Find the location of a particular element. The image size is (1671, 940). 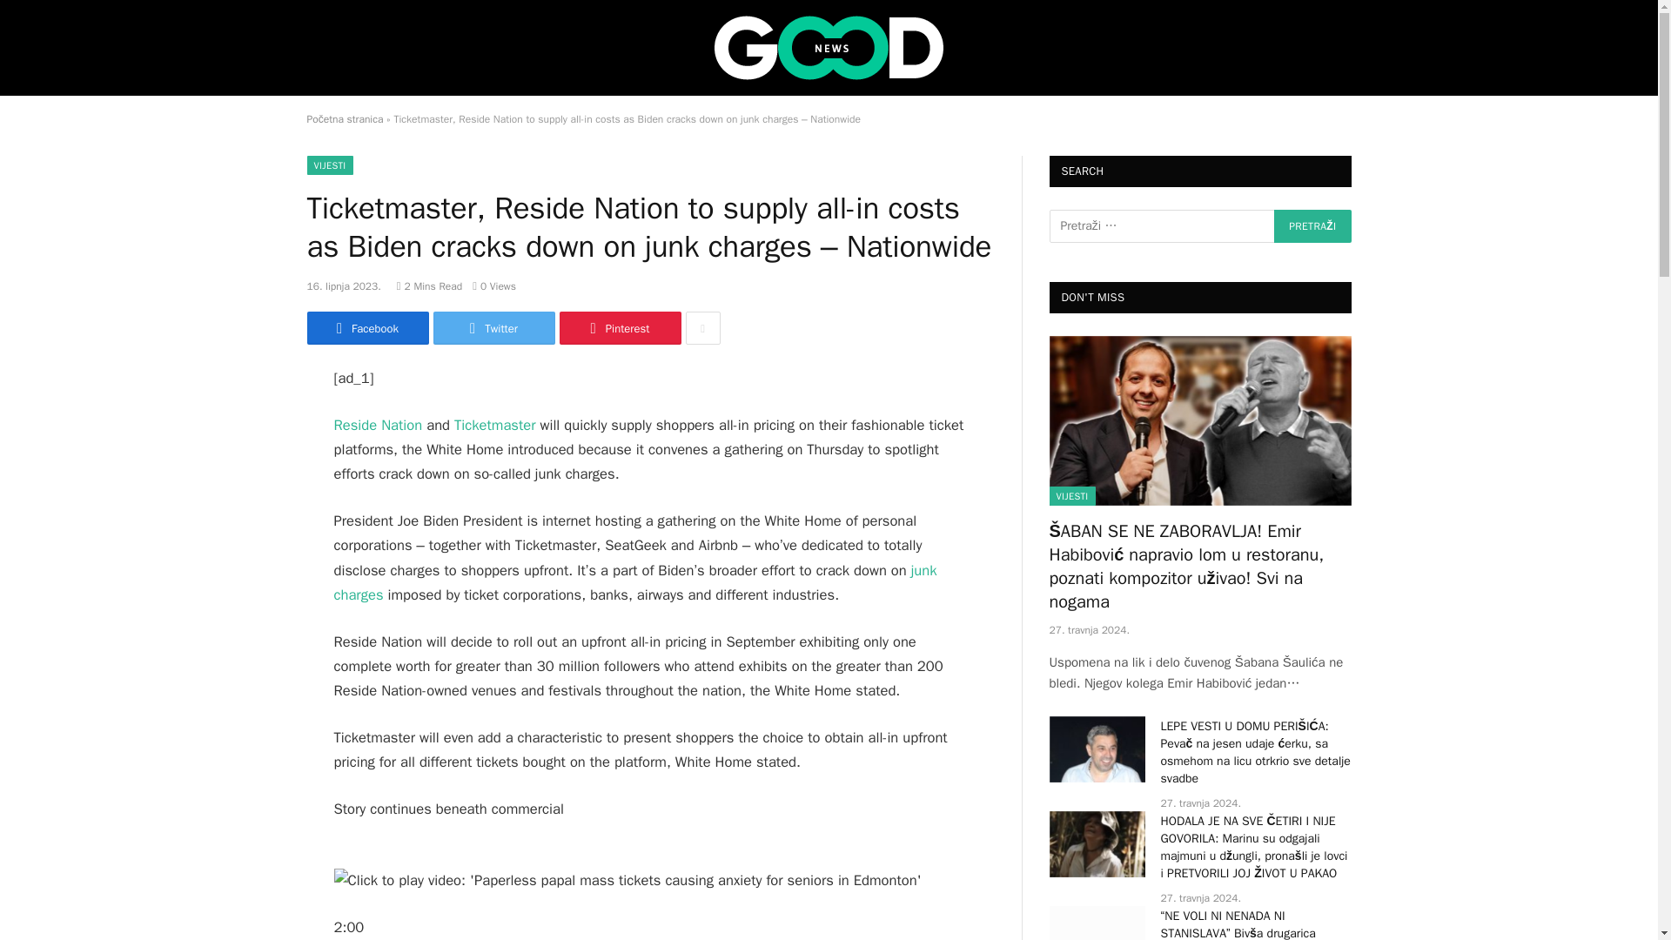

Pinterest is located at coordinates (619, 327).